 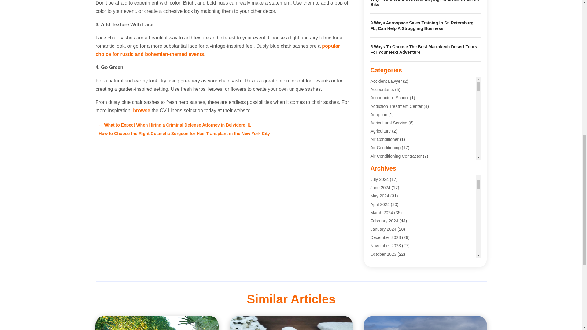 I want to click on Adoption, so click(x=378, y=115).